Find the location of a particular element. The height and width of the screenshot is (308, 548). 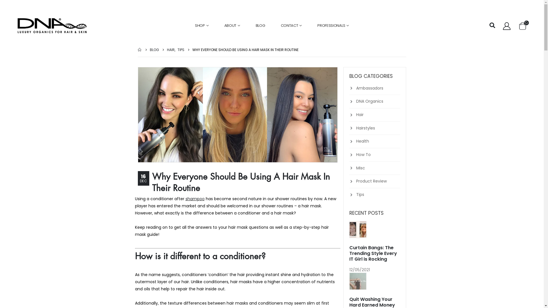

Misc is located at coordinates (361, 168).